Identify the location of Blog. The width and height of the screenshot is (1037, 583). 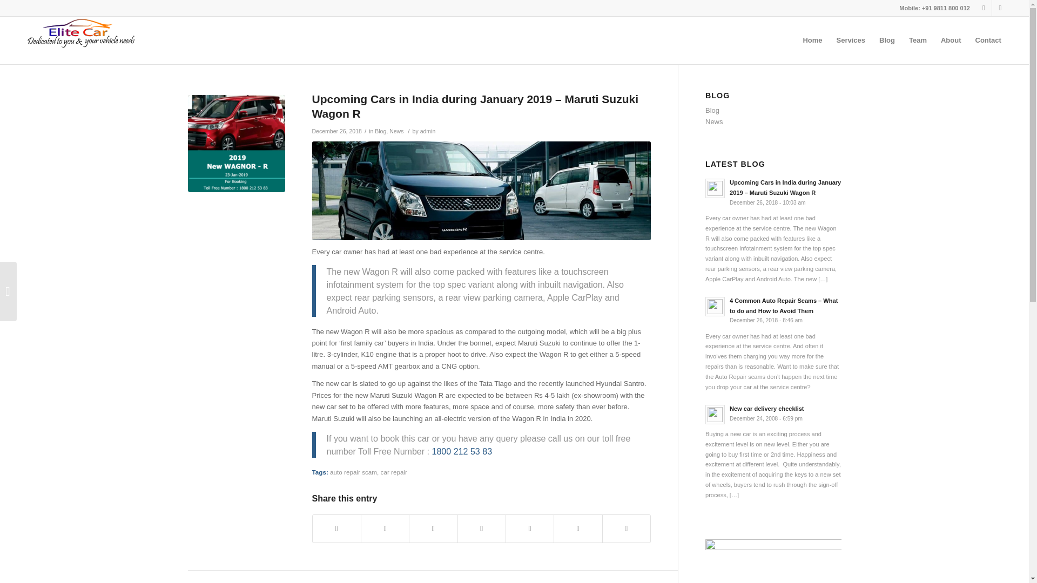
(428, 131).